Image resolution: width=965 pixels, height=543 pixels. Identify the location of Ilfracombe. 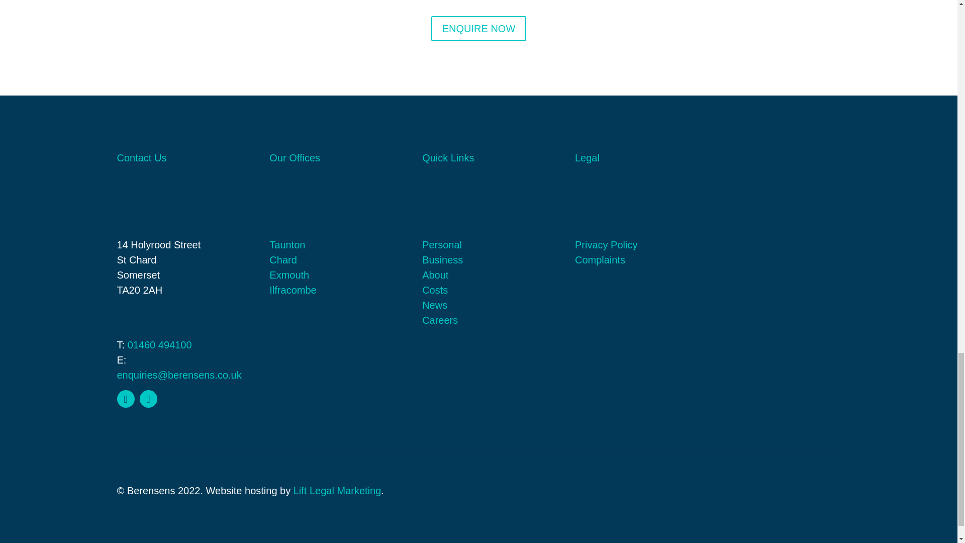
(293, 290).